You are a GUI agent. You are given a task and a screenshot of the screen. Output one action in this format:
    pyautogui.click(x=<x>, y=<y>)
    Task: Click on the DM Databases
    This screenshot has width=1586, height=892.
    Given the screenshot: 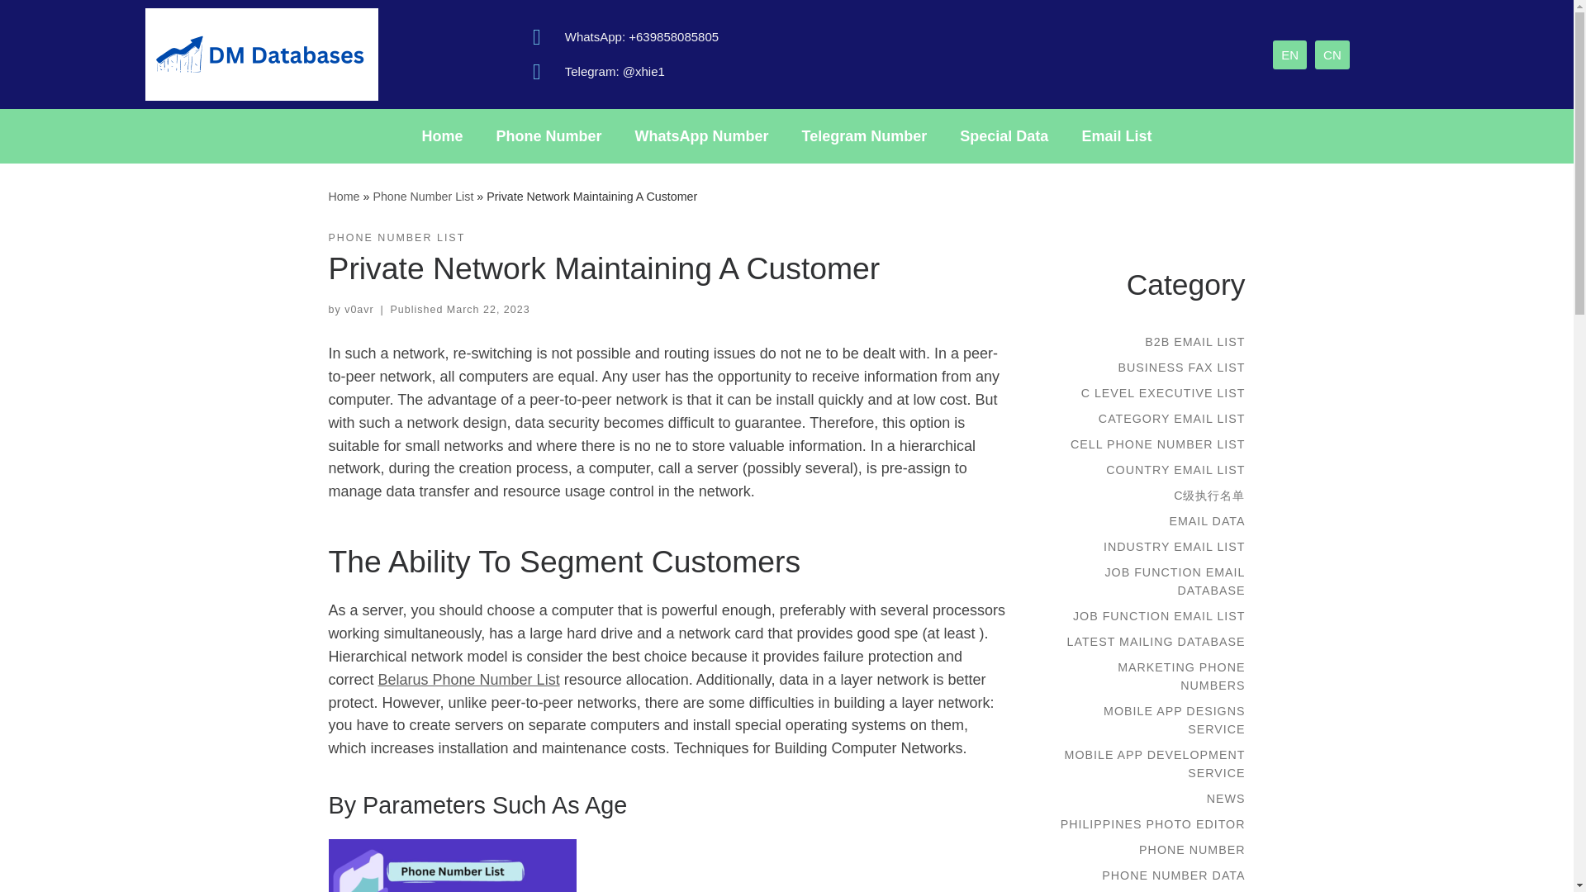 What is the action you would take?
    pyautogui.click(x=344, y=197)
    